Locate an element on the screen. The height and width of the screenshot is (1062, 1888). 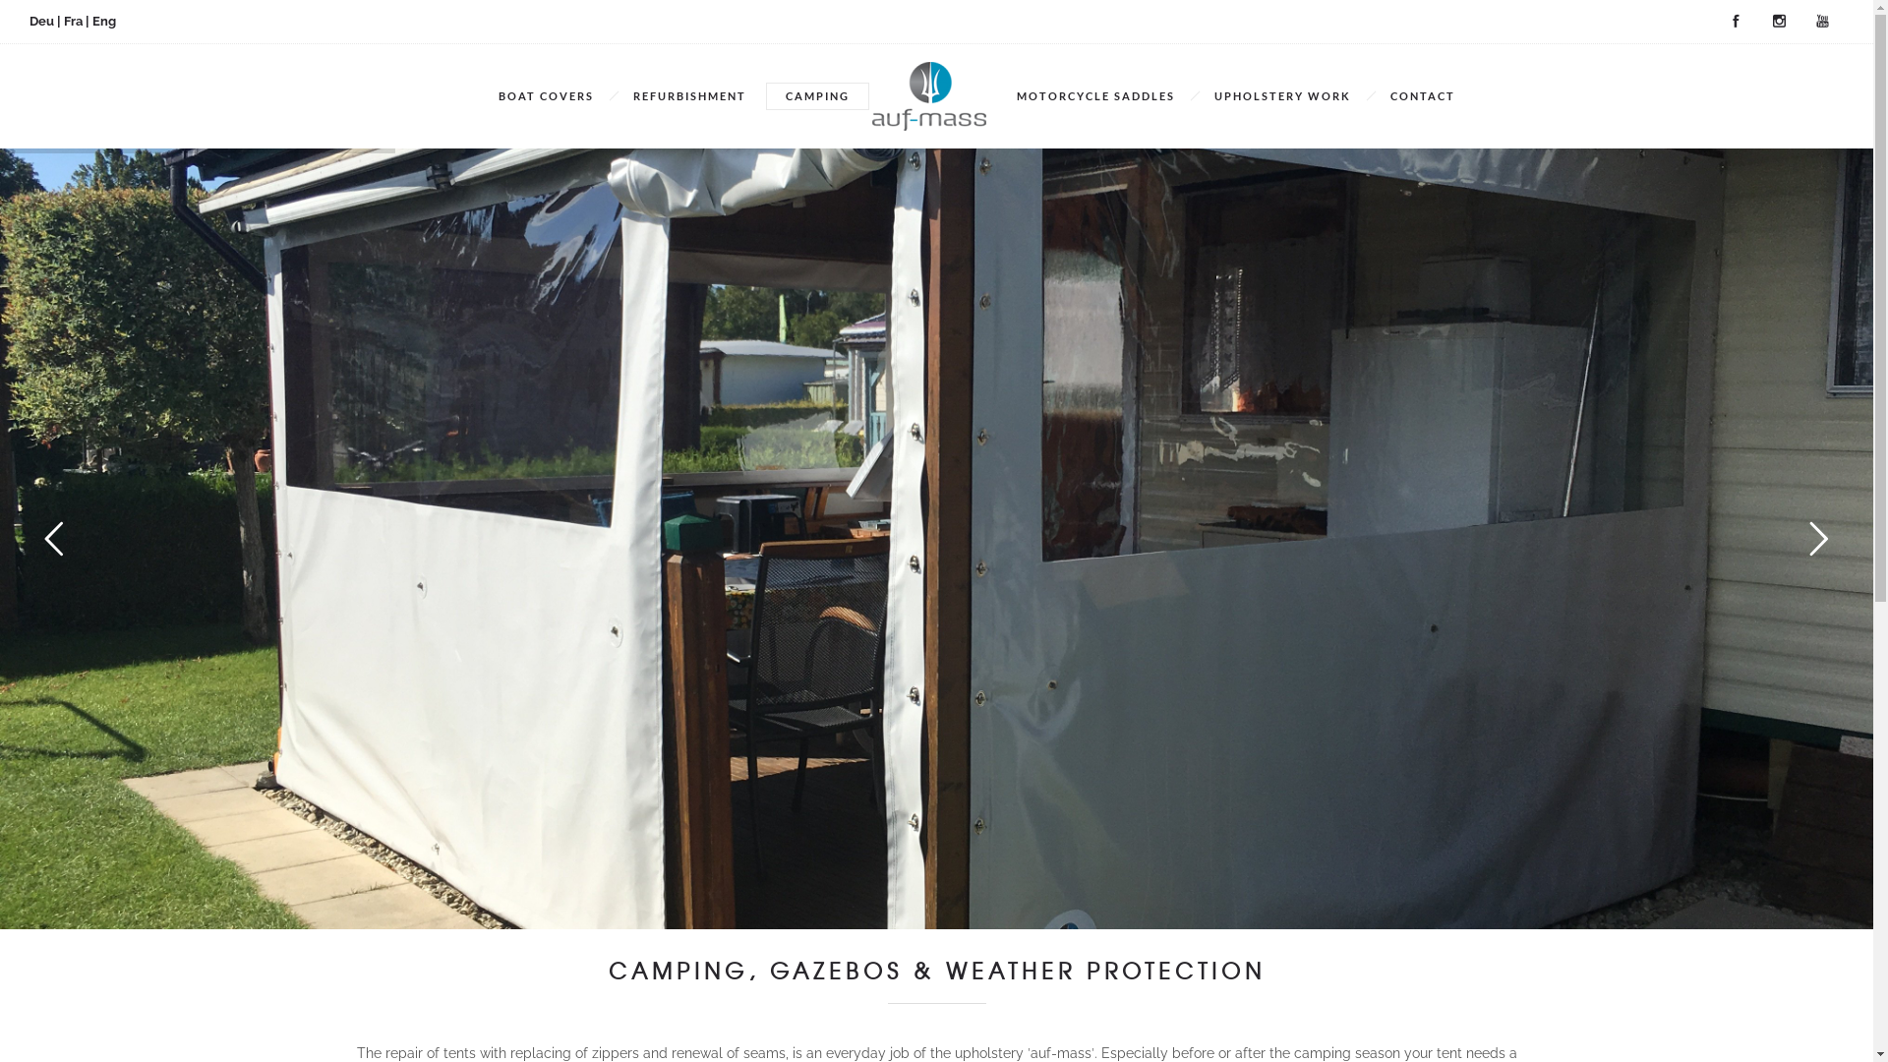
UPHOLSTERY WORK is located at coordinates (1282, 96).